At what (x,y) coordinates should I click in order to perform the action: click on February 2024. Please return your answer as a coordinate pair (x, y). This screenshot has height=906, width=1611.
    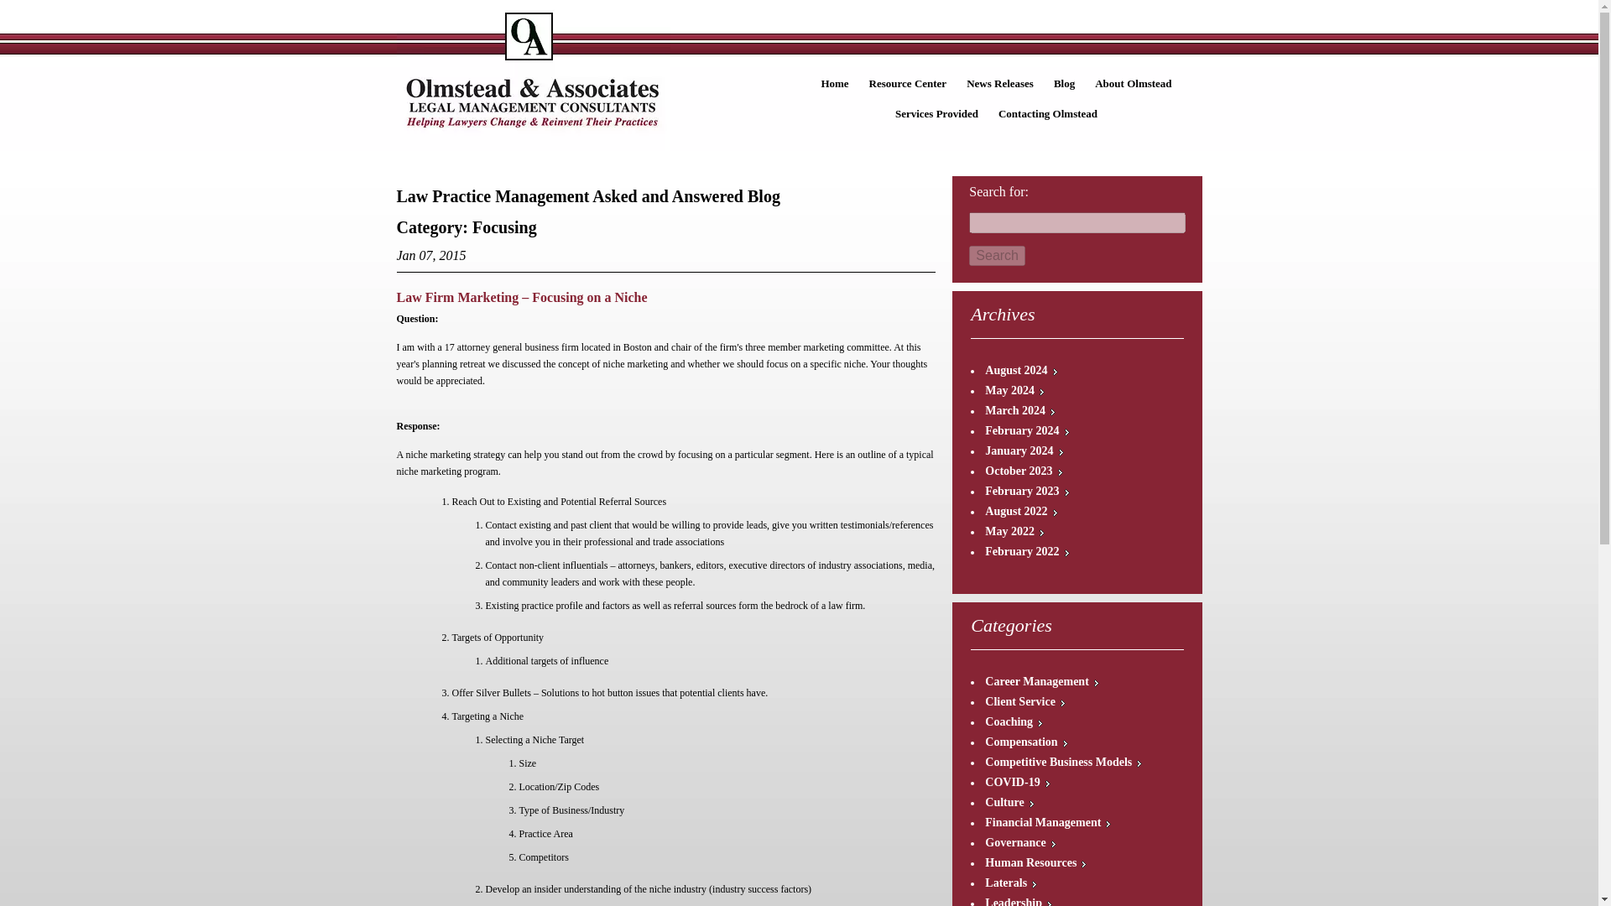
    Looking at the image, I should click on (1027, 430).